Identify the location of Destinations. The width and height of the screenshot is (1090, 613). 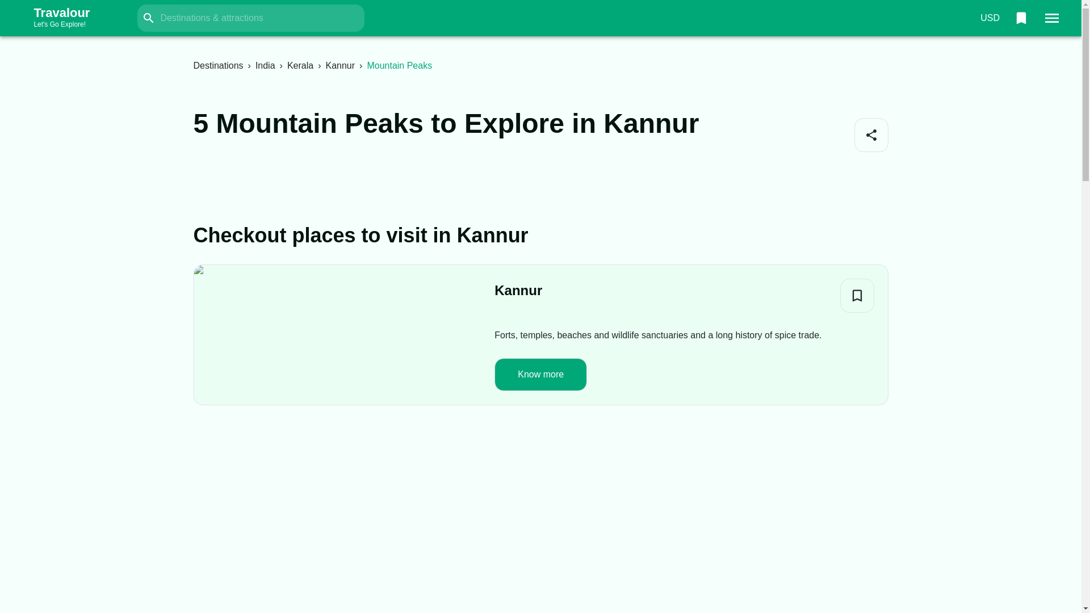
(218, 65).